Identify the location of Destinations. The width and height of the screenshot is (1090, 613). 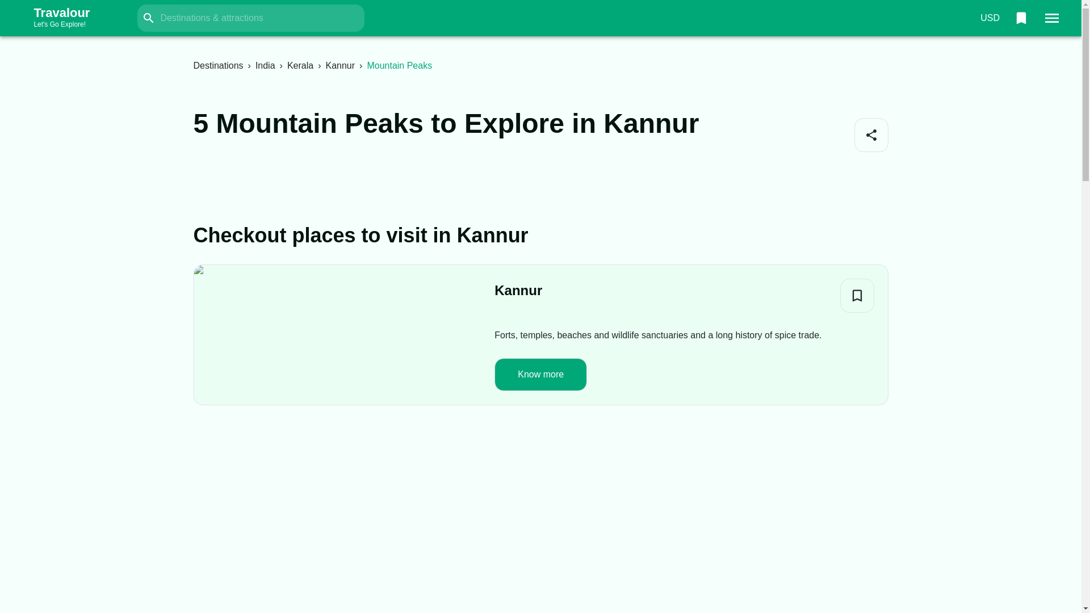
(218, 65).